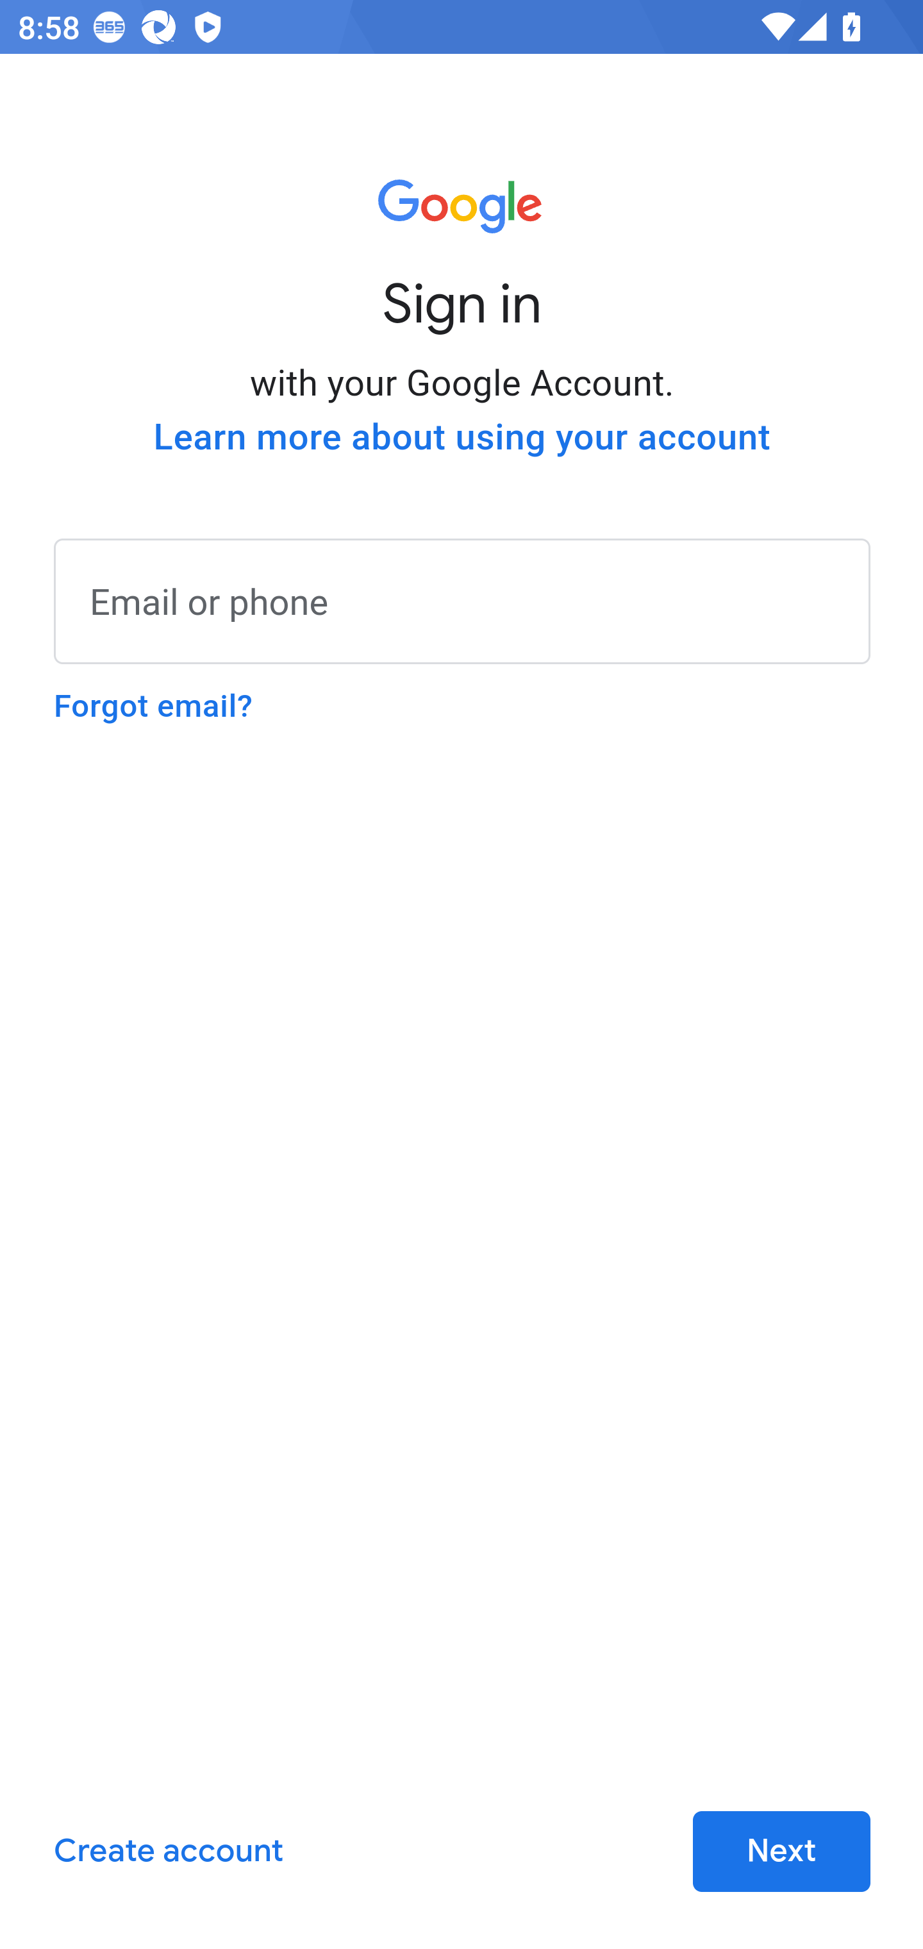 The height and width of the screenshot is (1949, 923). I want to click on Next, so click(781, 1852).